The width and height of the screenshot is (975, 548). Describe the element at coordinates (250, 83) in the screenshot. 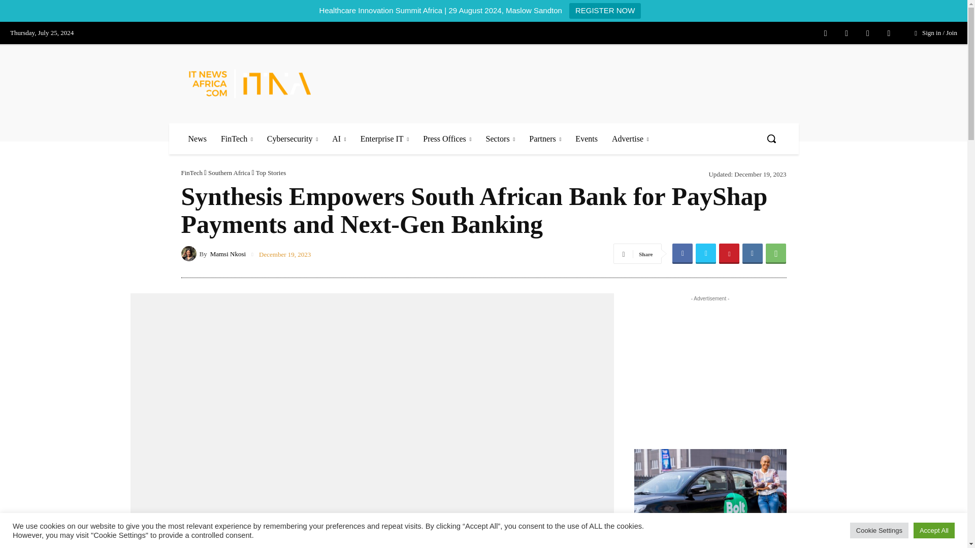

I see `IT News Africa` at that location.